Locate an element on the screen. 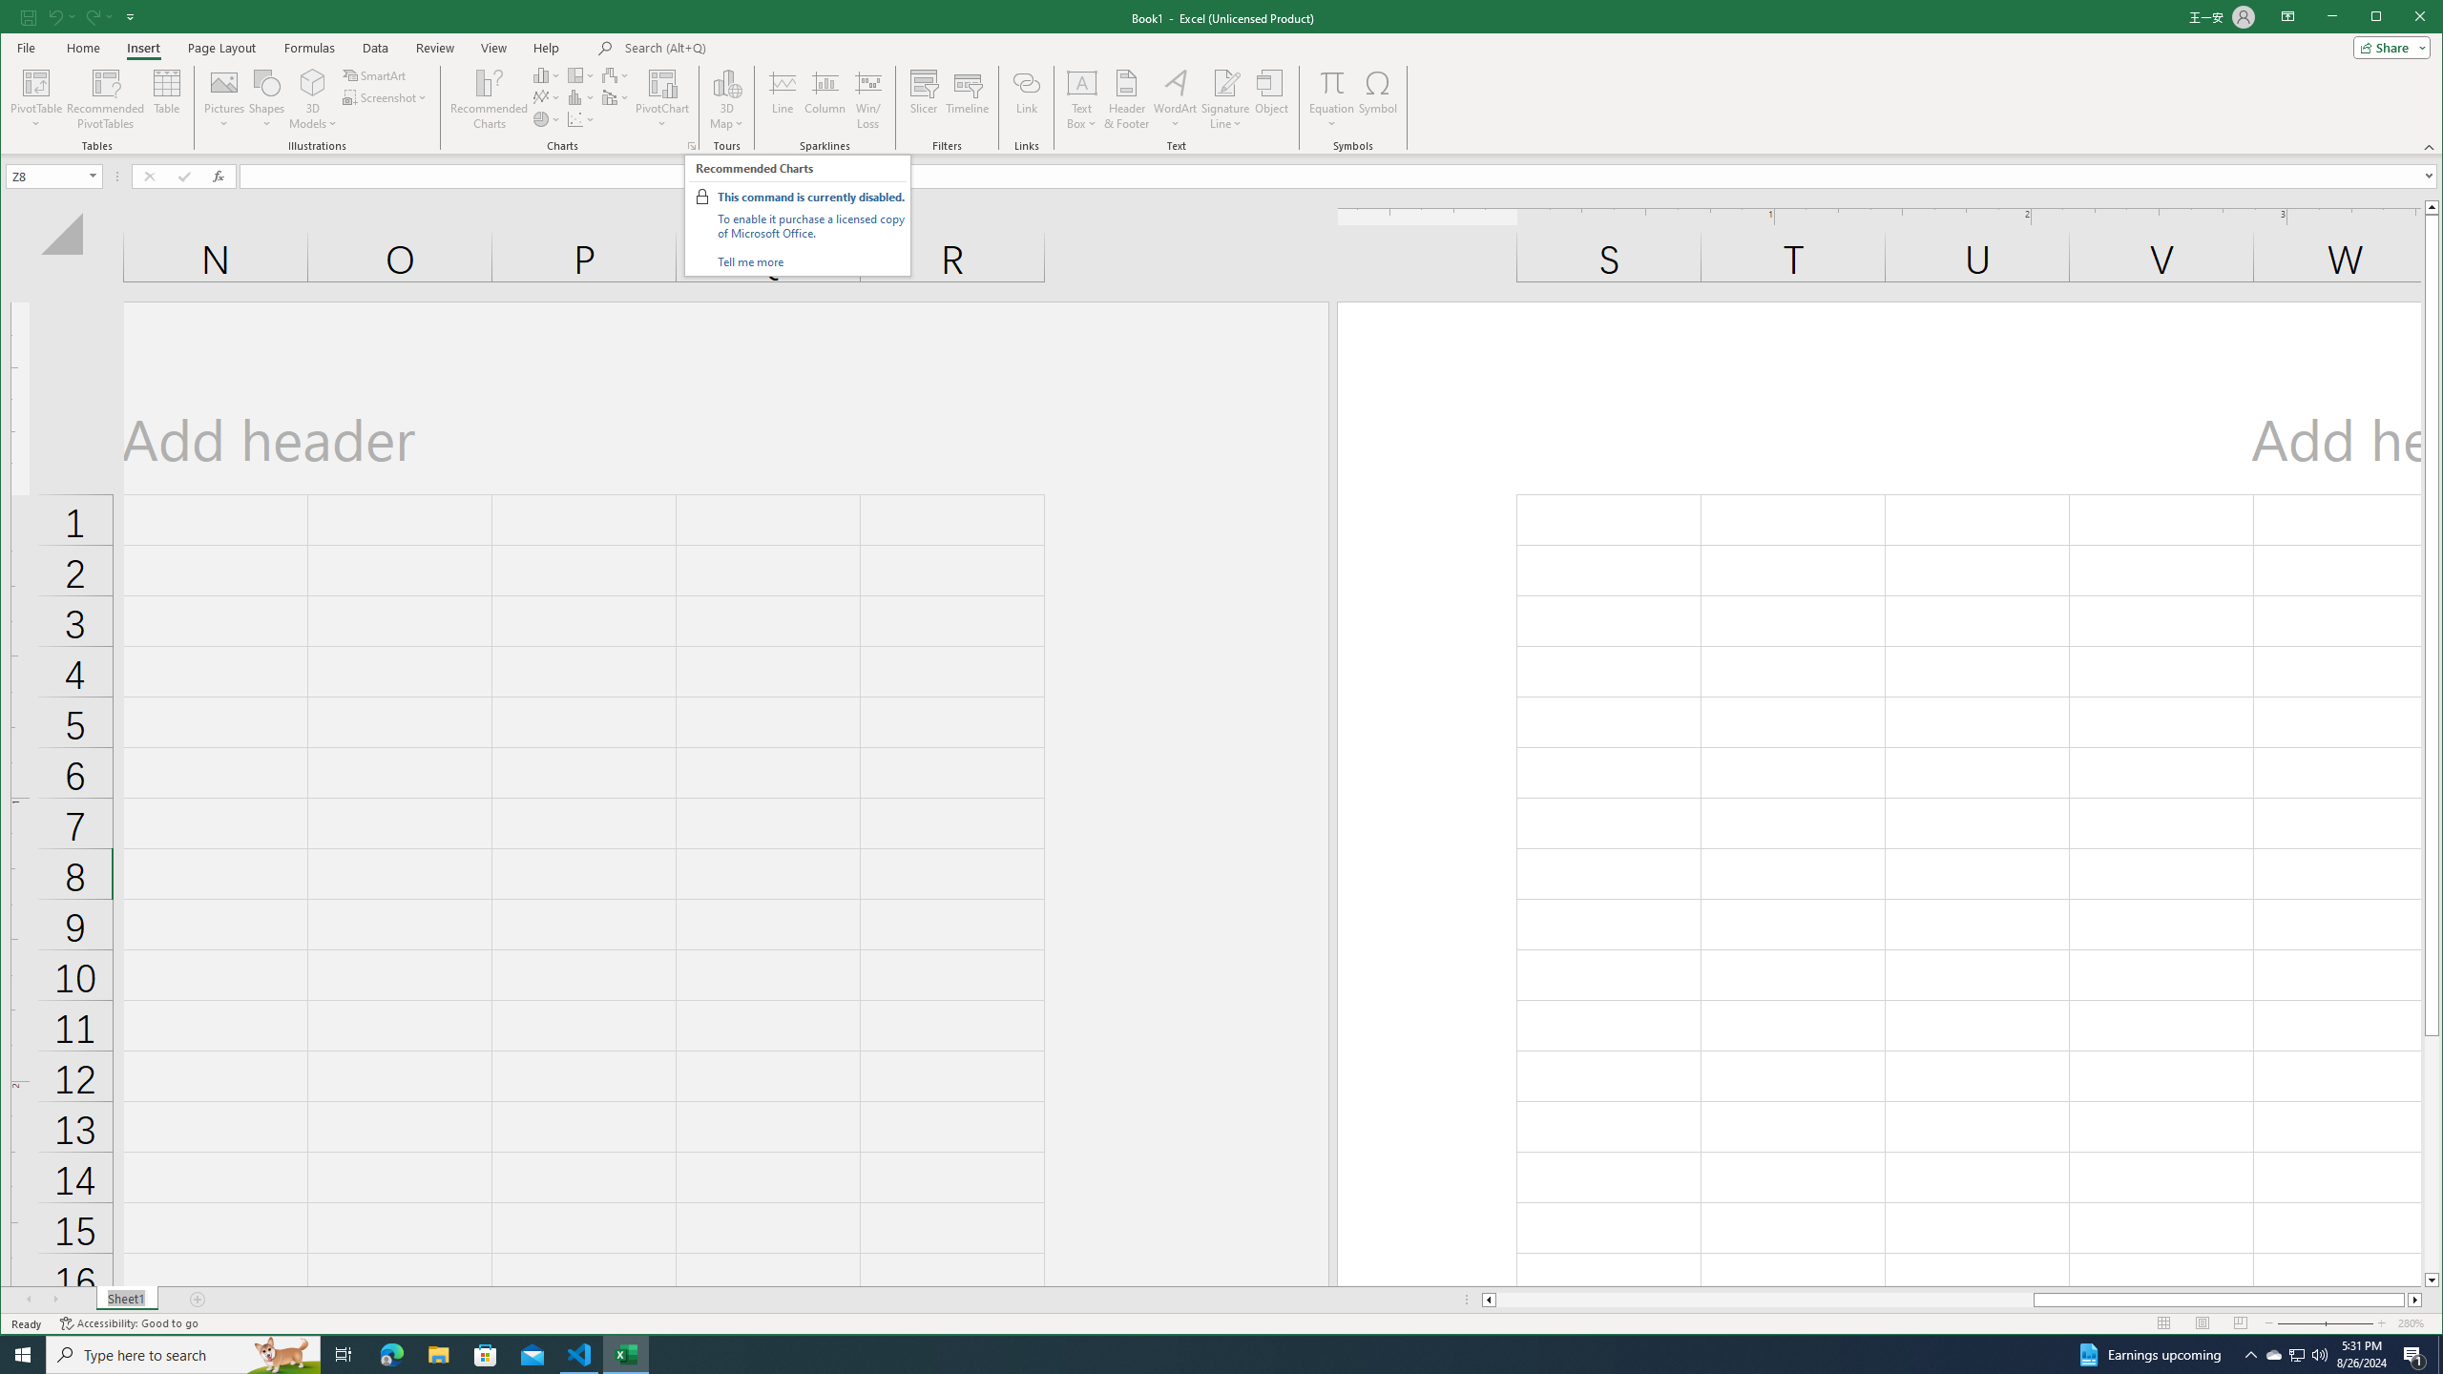 Image resolution: width=2443 pixels, height=1374 pixels. Pictures is located at coordinates (224, 99).